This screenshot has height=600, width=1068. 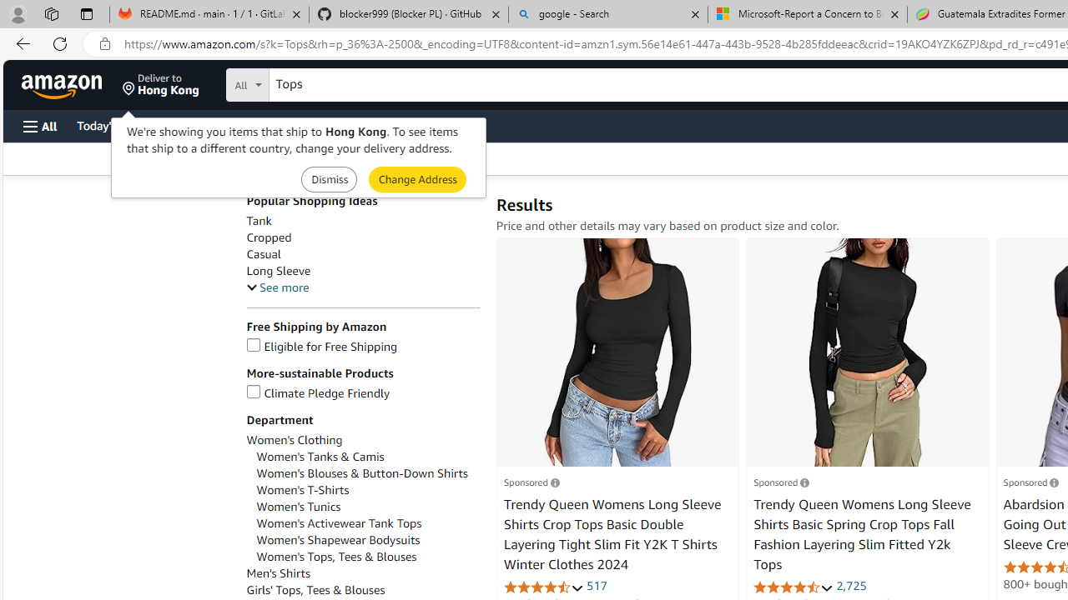 What do you see at coordinates (299, 507) in the screenshot?
I see `Women's Tunics` at bounding box center [299, 507].